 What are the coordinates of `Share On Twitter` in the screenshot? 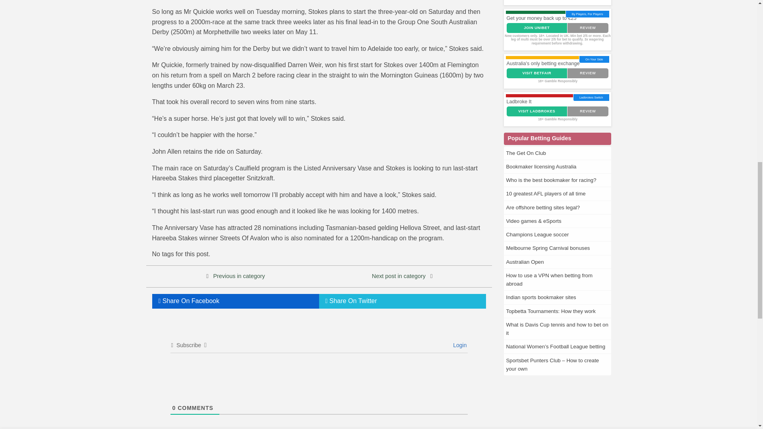 It's located at (402, 301).